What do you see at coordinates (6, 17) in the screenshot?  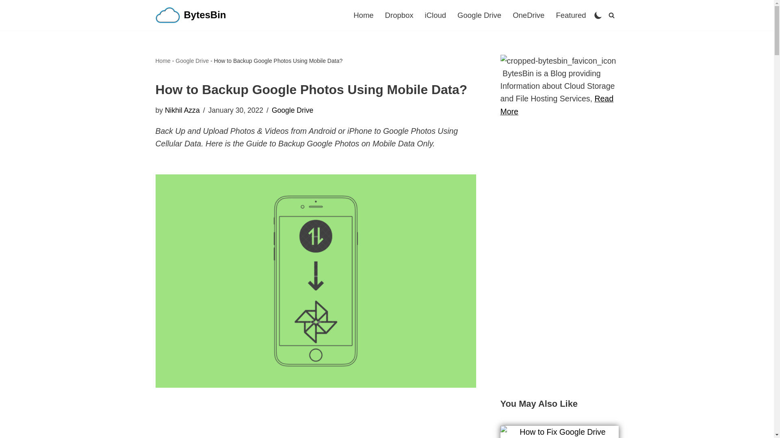 I see `Skip to content` at bounding box center [6, 17].